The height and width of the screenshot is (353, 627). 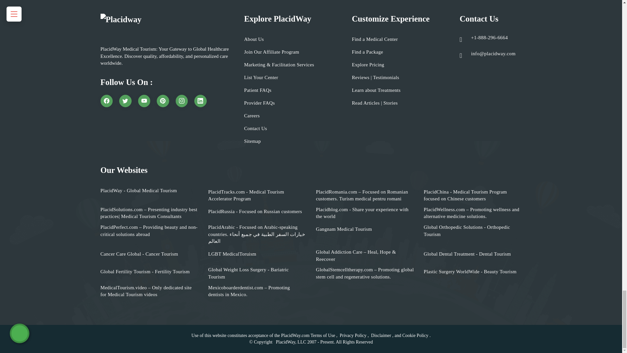 What do you see at coordinates (201, 101) in the screenshot?
I see `Placidway's Linkedin Account` at bounding box center [201, 101].